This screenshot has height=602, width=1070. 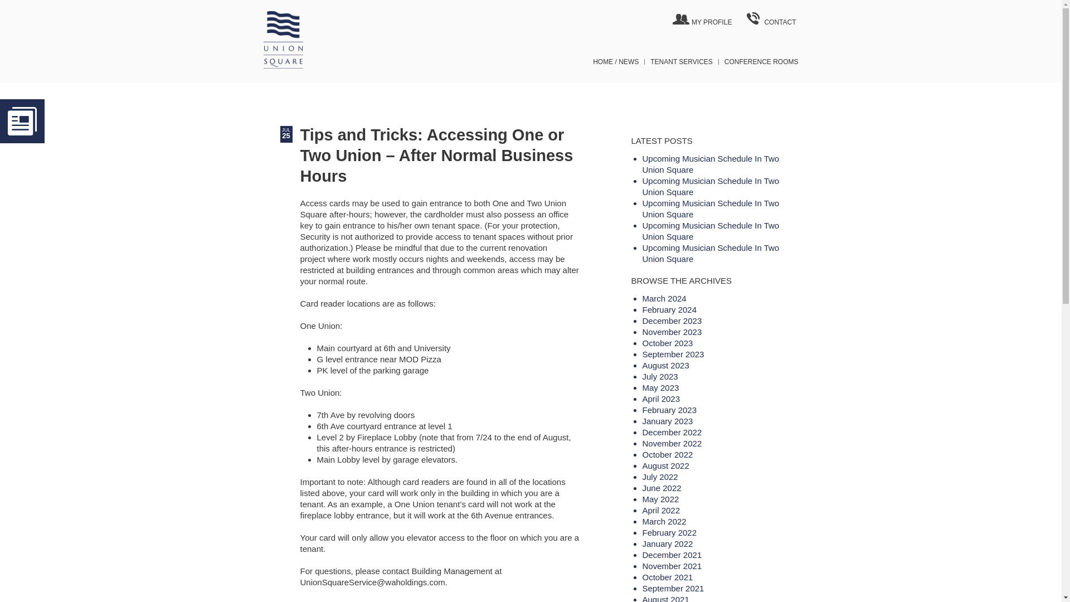 What do you see at coordinates (661, 509) in the screenshot?
I see `April 2022` at bounding box center [661, 509].